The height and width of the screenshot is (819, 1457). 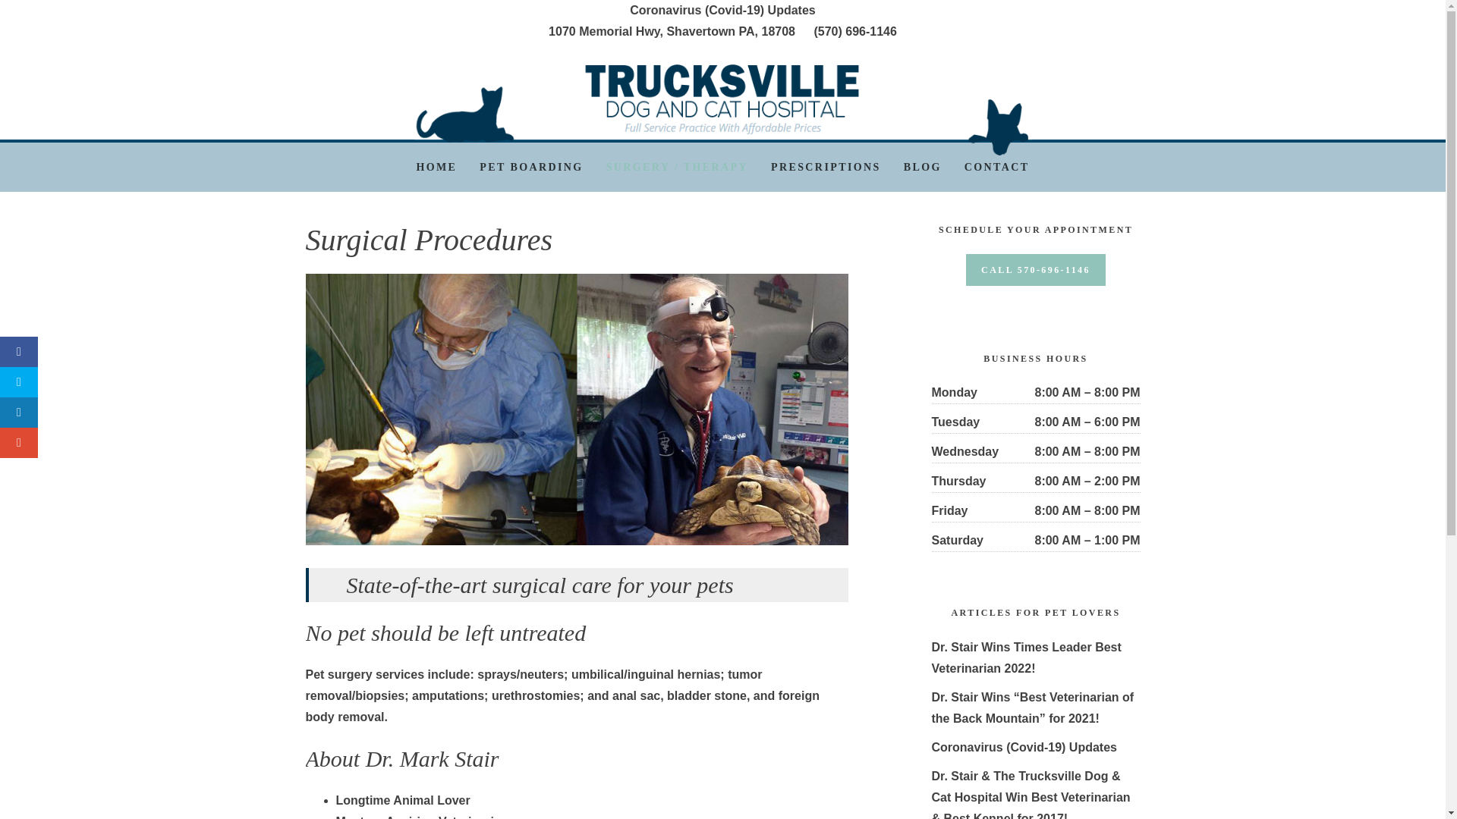 I want to click on CALL 570-696-1146, so click(x=1035, y=269).